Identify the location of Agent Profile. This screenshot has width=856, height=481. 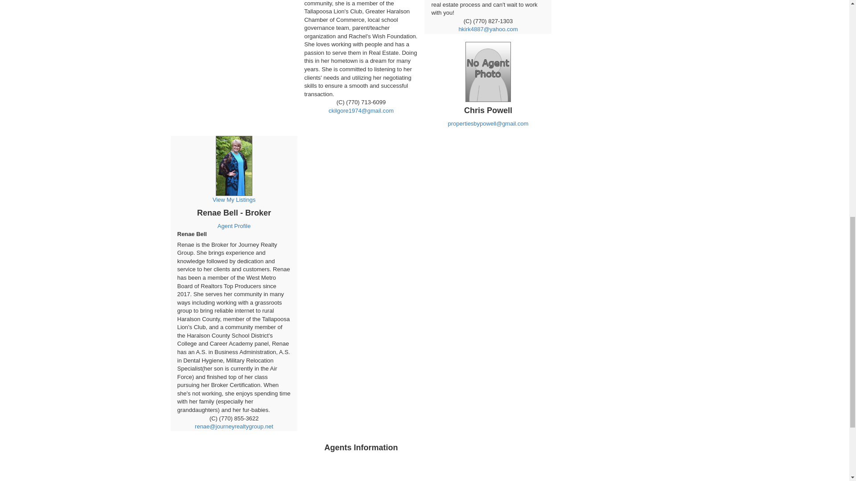
(234, 226).